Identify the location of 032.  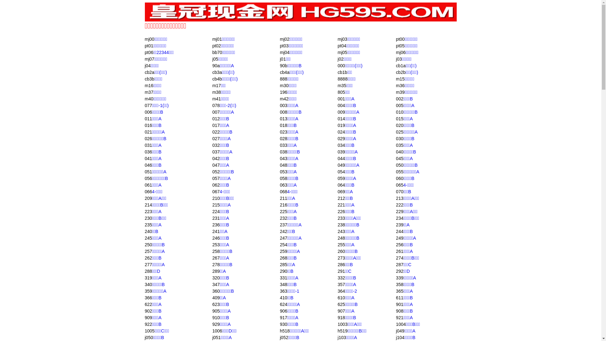
(216, 145).